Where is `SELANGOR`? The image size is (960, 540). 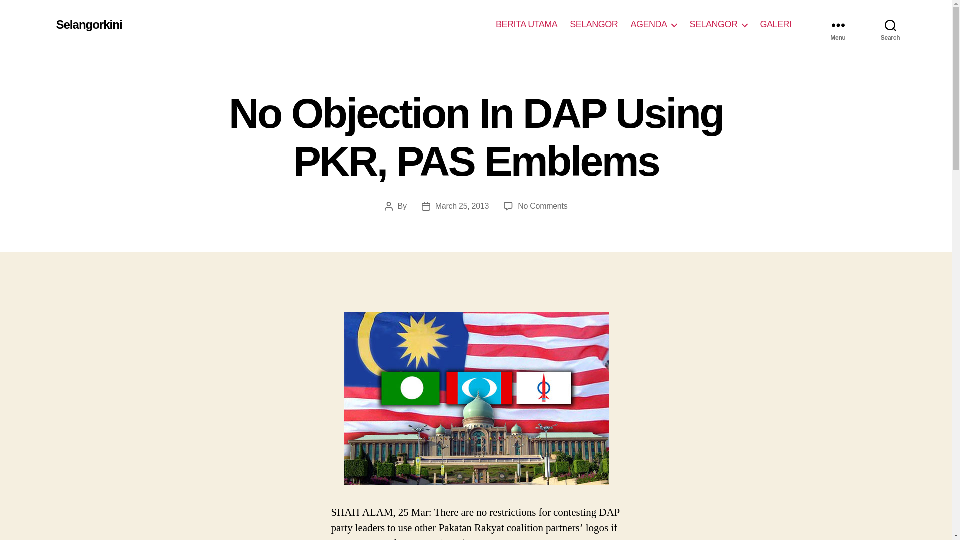 SELANGOR is located at coordinates (594, 24).